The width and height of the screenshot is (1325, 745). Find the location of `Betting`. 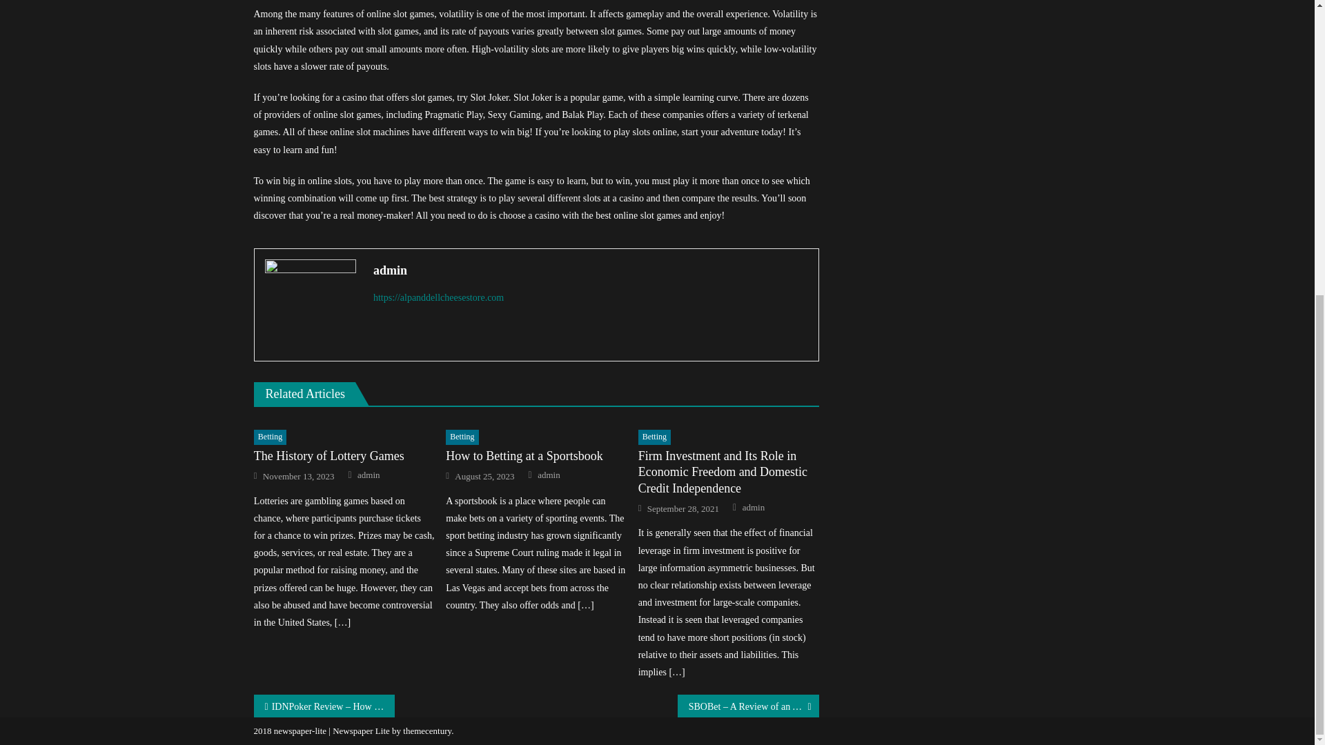

Betting is located at coordinates (654, 437).